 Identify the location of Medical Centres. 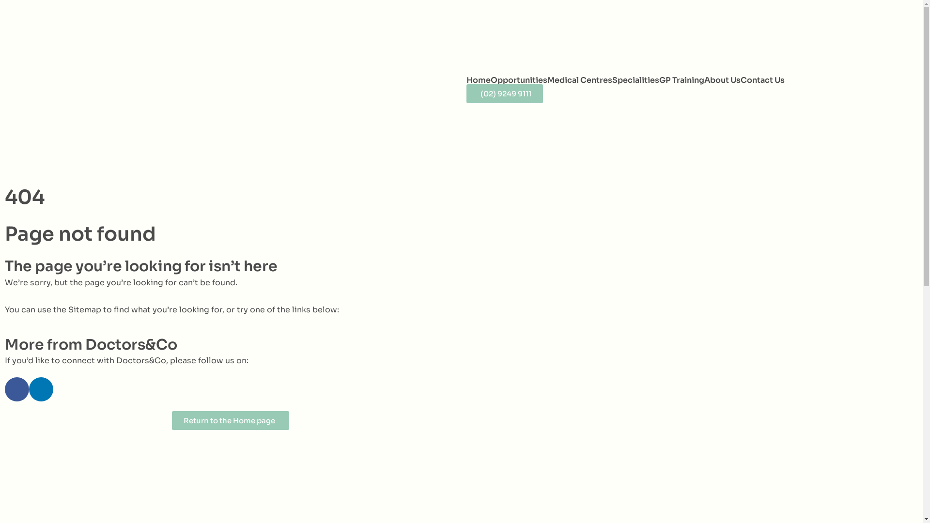
(580, 80).